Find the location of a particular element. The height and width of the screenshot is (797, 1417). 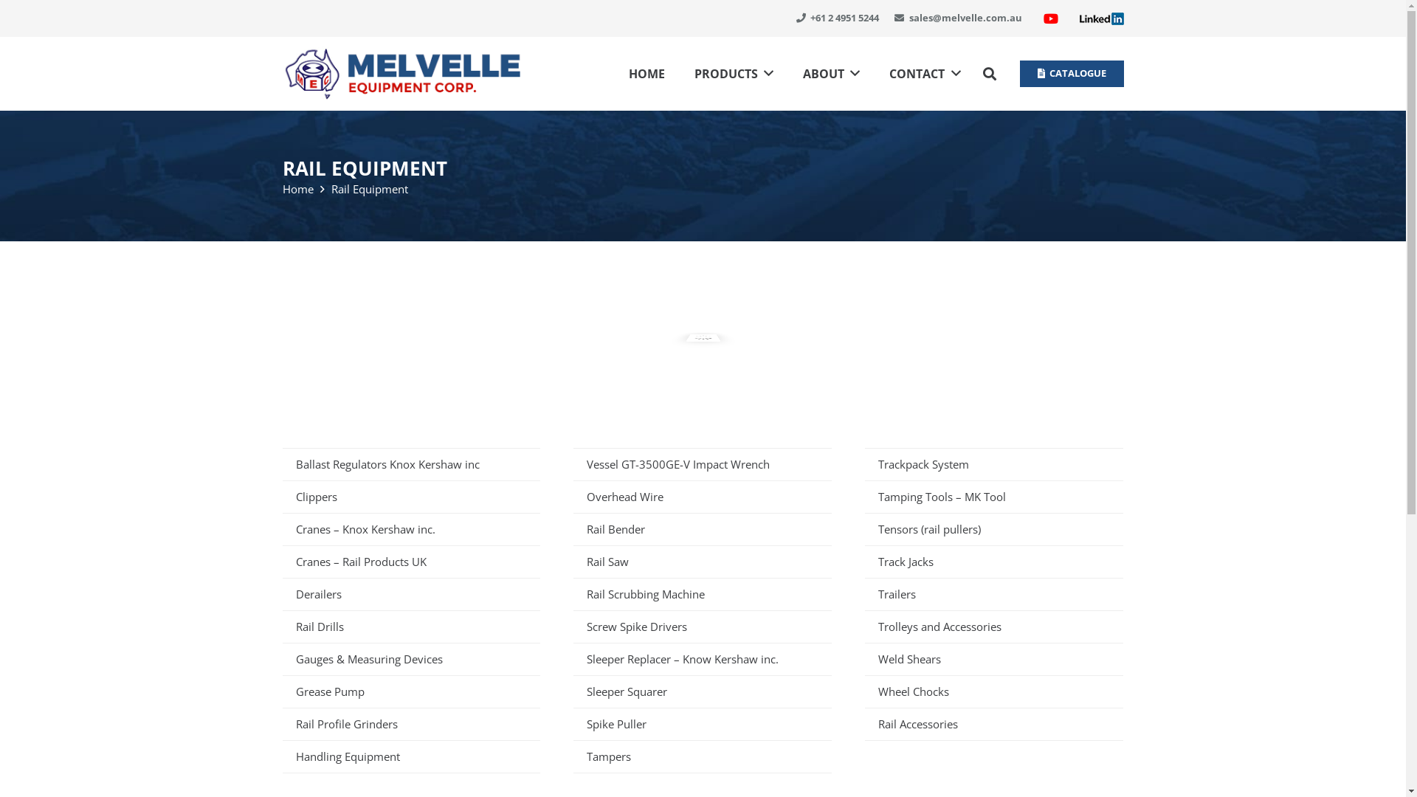

Handling Equipment is located at coordinates (411, 756).